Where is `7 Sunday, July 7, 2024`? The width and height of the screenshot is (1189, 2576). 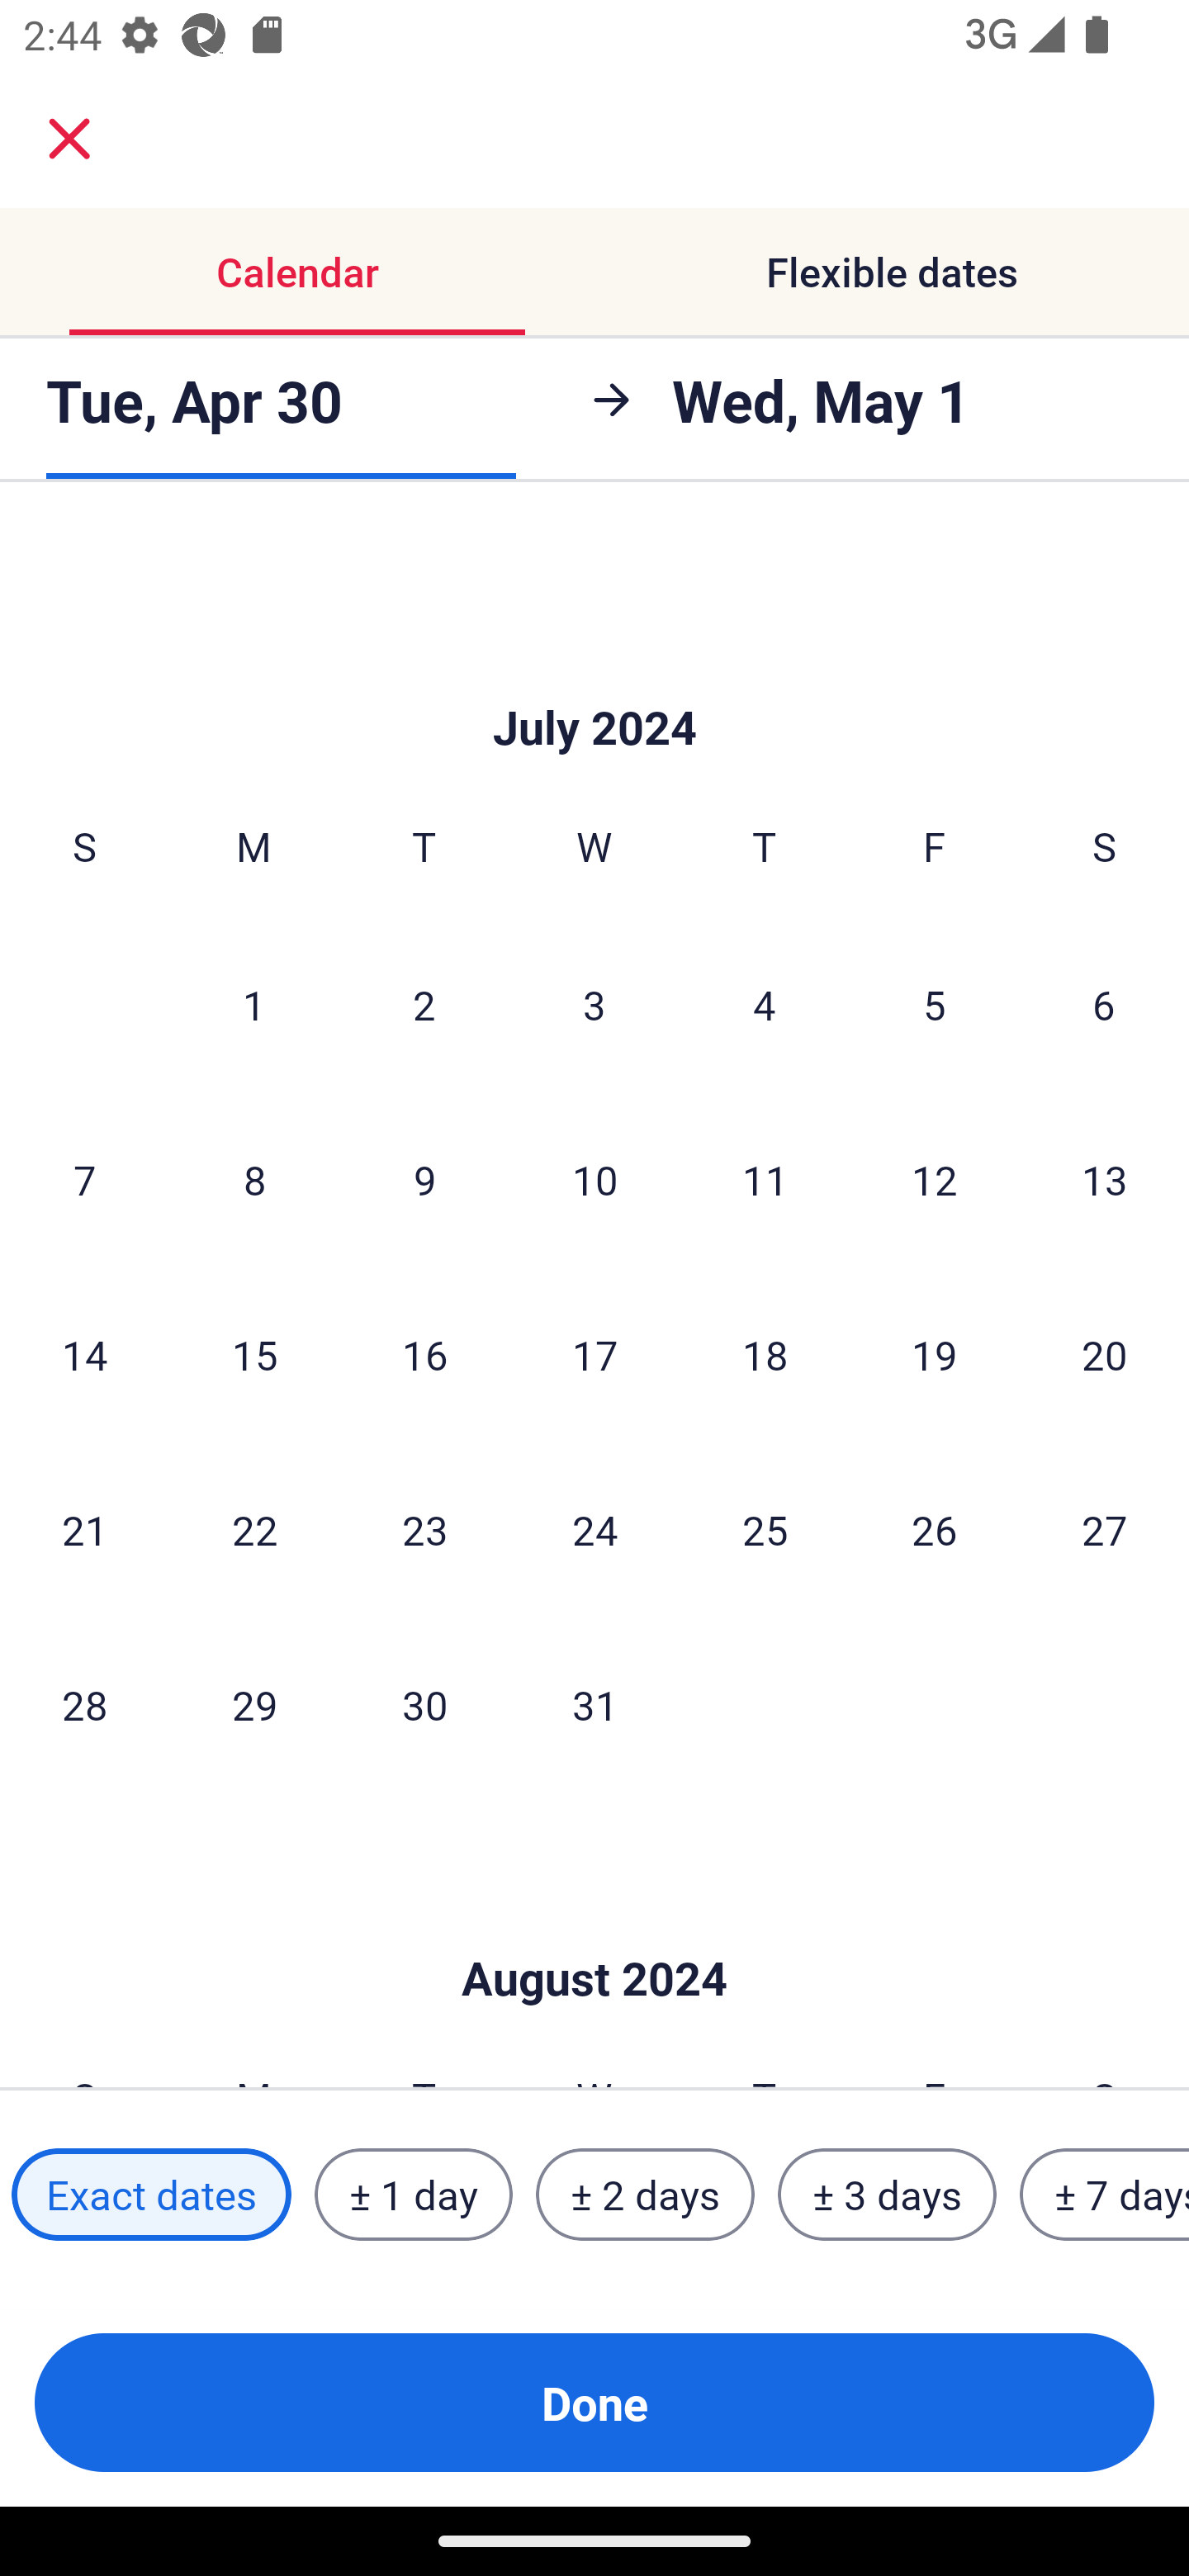 7 Sunday, July 7, 2024 is located at coordinates (84, 1179).